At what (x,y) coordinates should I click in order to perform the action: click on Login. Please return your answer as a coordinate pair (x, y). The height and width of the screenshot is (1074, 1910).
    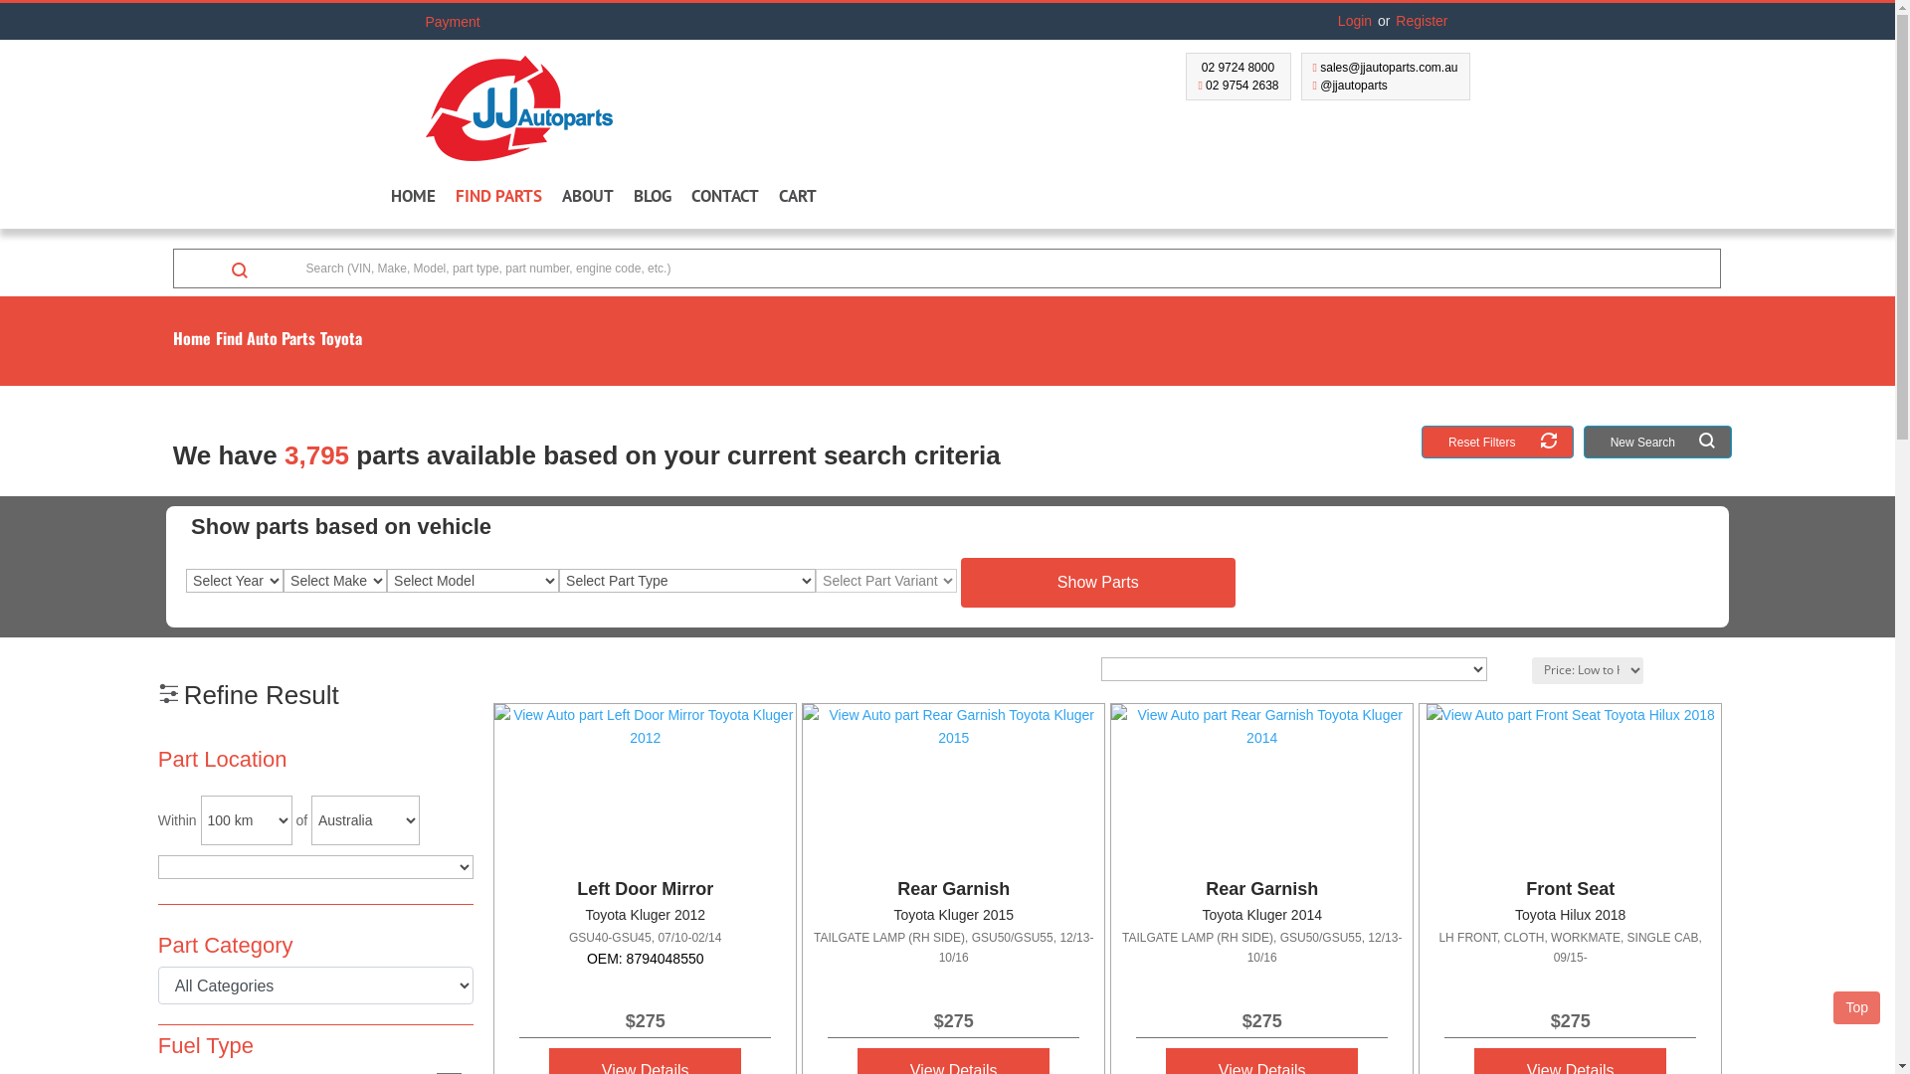
    Looking at the image, I should click on (1355, 20).